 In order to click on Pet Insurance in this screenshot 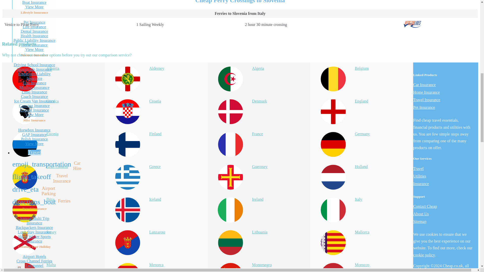, I will do `click(34, 22)`.